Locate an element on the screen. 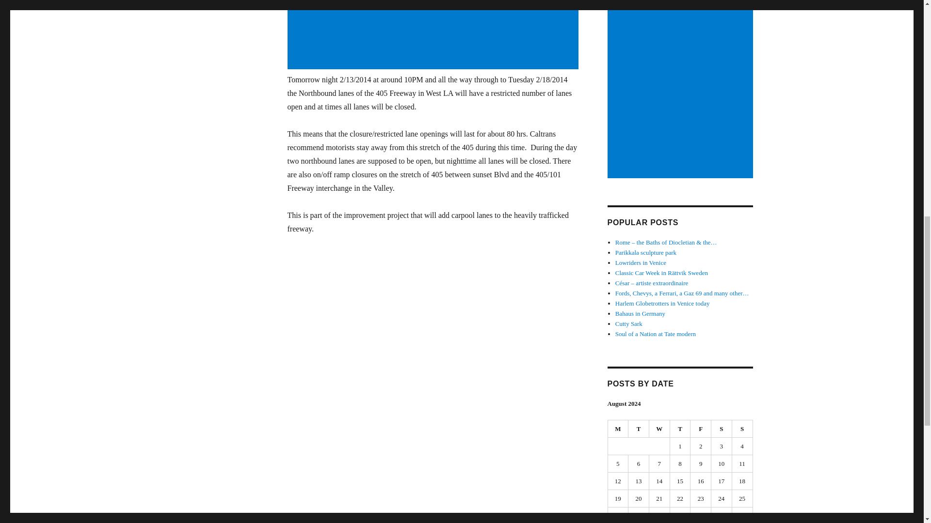  Tuesday is located at coordinates (639, 429).